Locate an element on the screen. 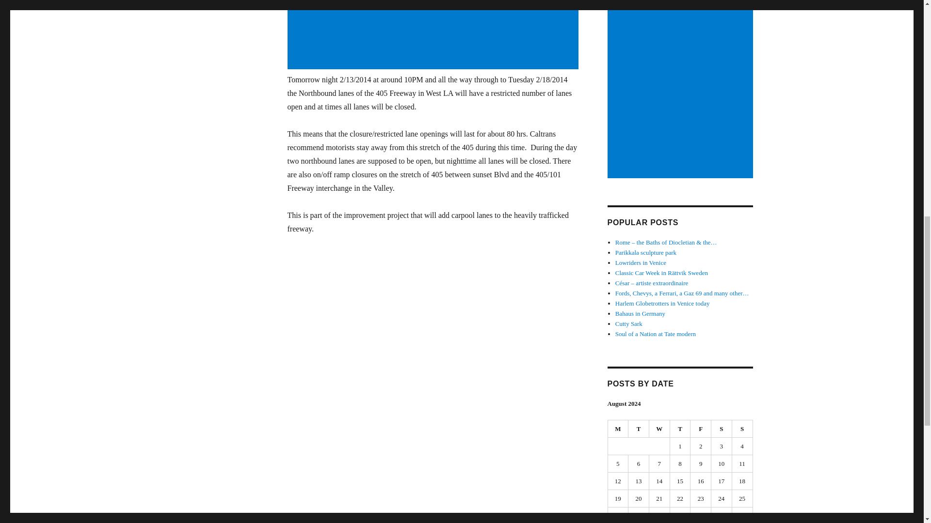  Tuesday is located at coordinates (639, 429).